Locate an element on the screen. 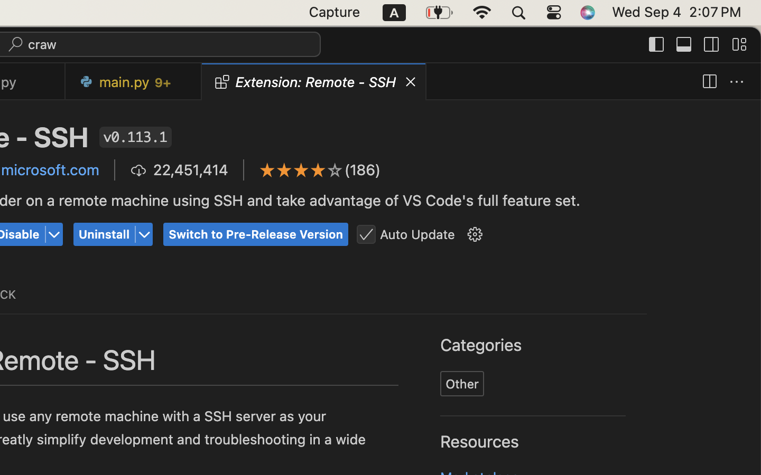  craw is located at coordinates (43, 44).